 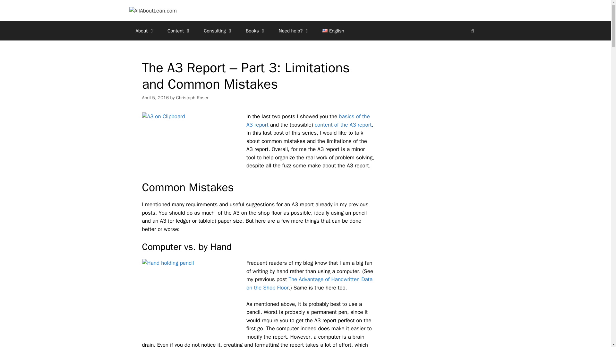 I want to click on basics of the A3 report, so click(x=308, y=120).